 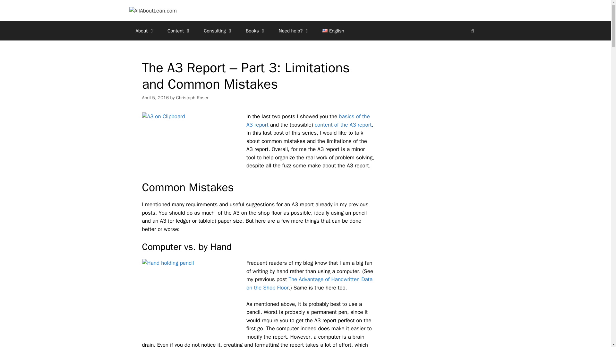 I want to click on basics of the A3 report, so click(x=308, y=120).